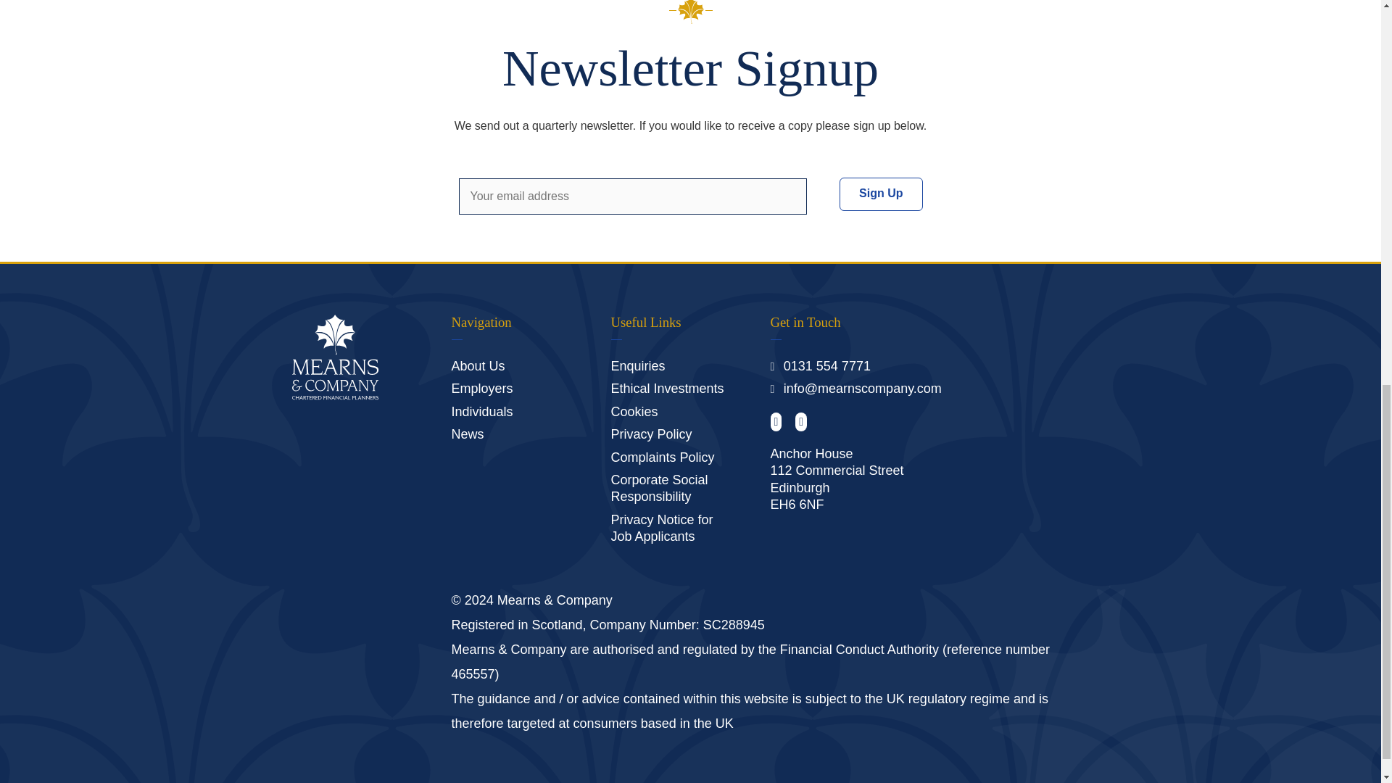 The image size is (1392, 783). What do you see at coordinates (638, 365) in the screenshot?
I see `Enquiries` at bounding box center [638, 365].